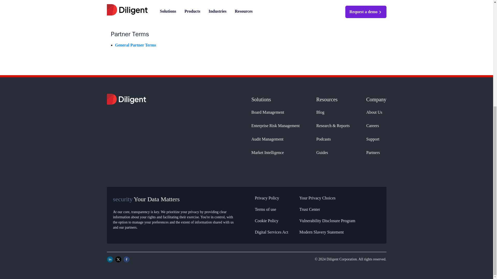 The image size is (497, 279). What do you see at coordinates (138, 21) in the screenshot?
I see `Diligent Subprocessor List` at bounding box center [138, 21].